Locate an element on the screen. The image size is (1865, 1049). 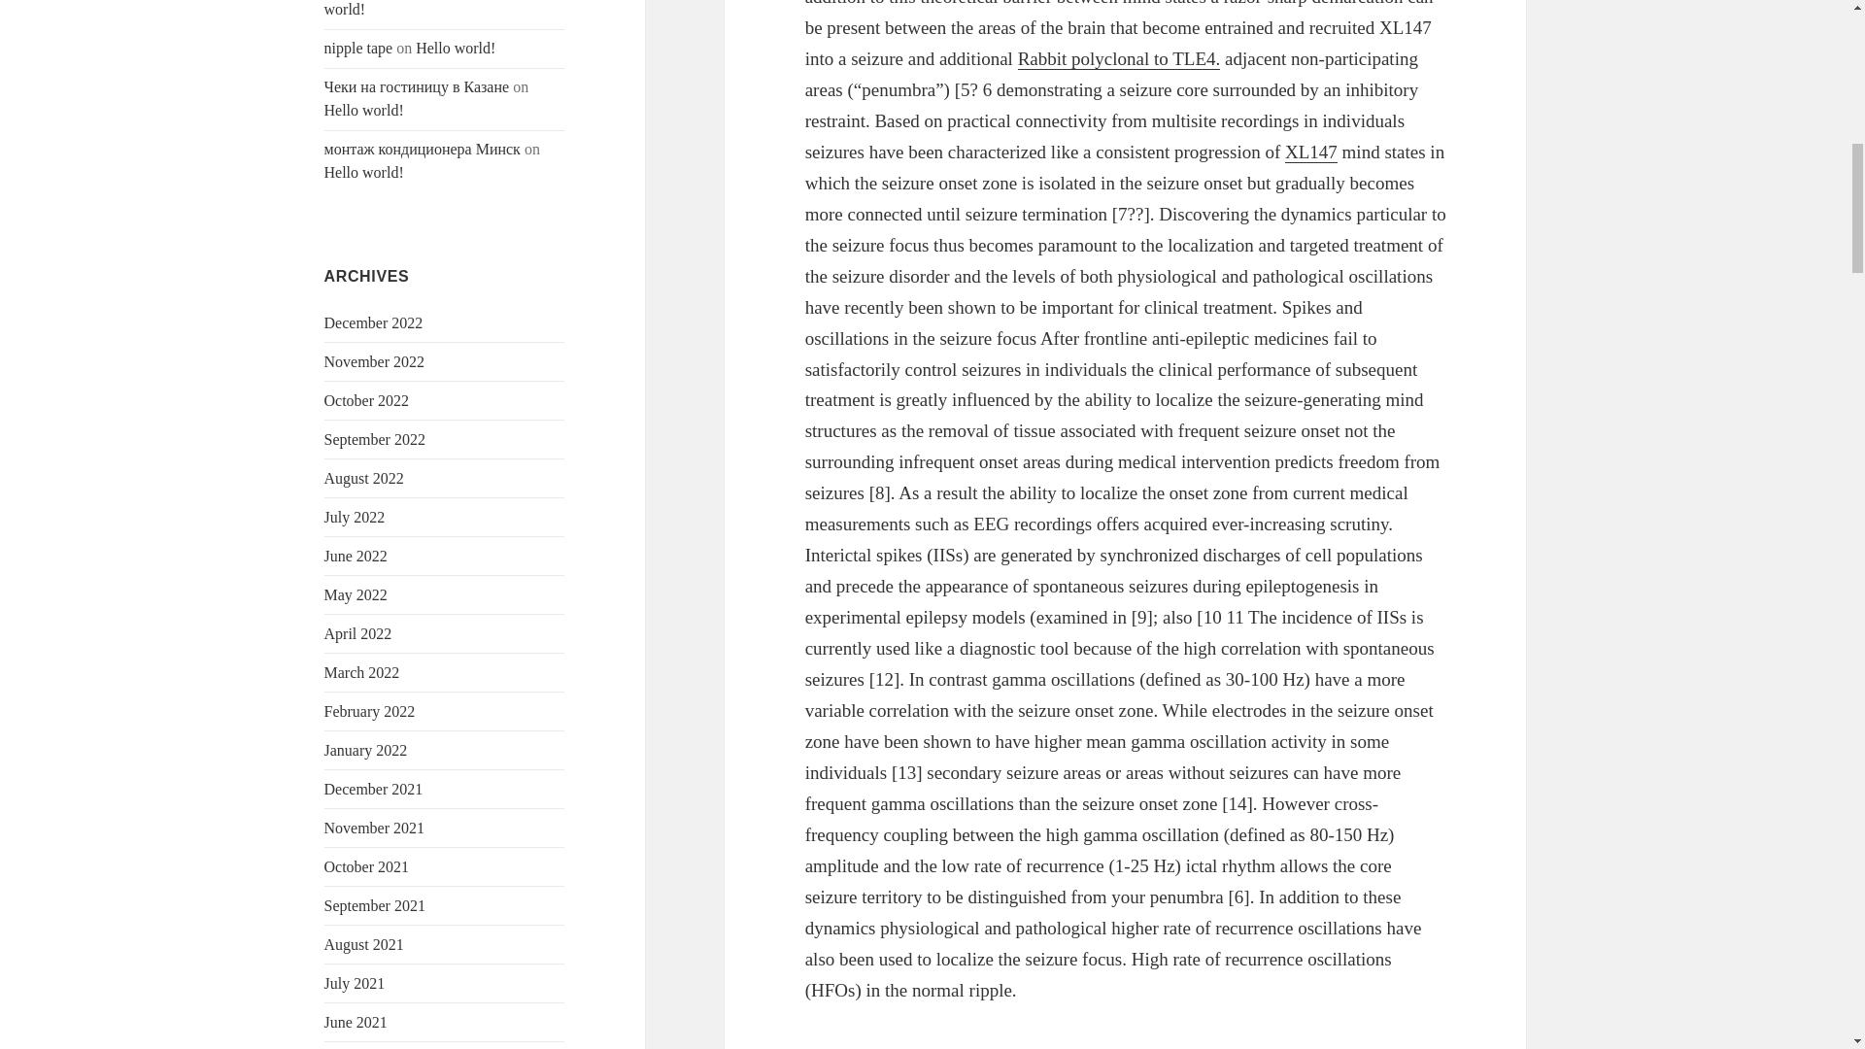
August 2021 is located at coordinates (364, 944).